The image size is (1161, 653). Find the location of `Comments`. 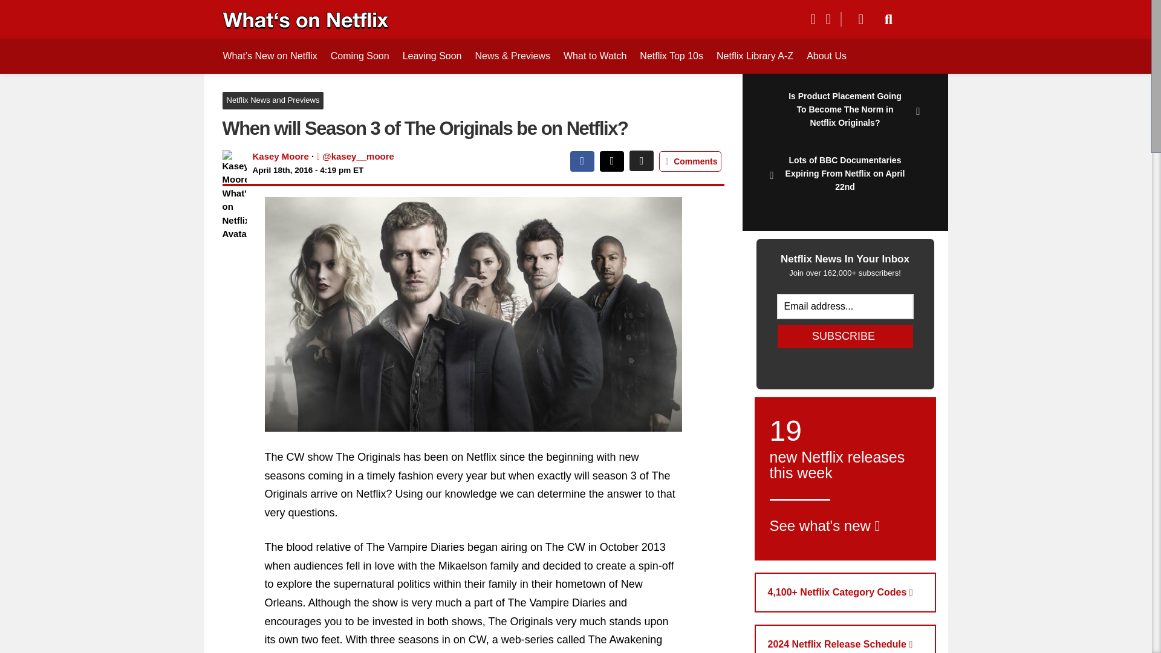

Comments is located at coordinates (690, 161).